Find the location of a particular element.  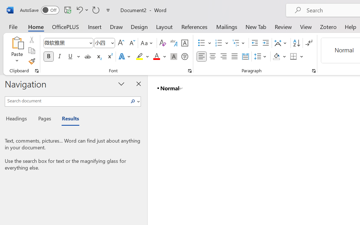

Underline is located at coordinates (73, 57).